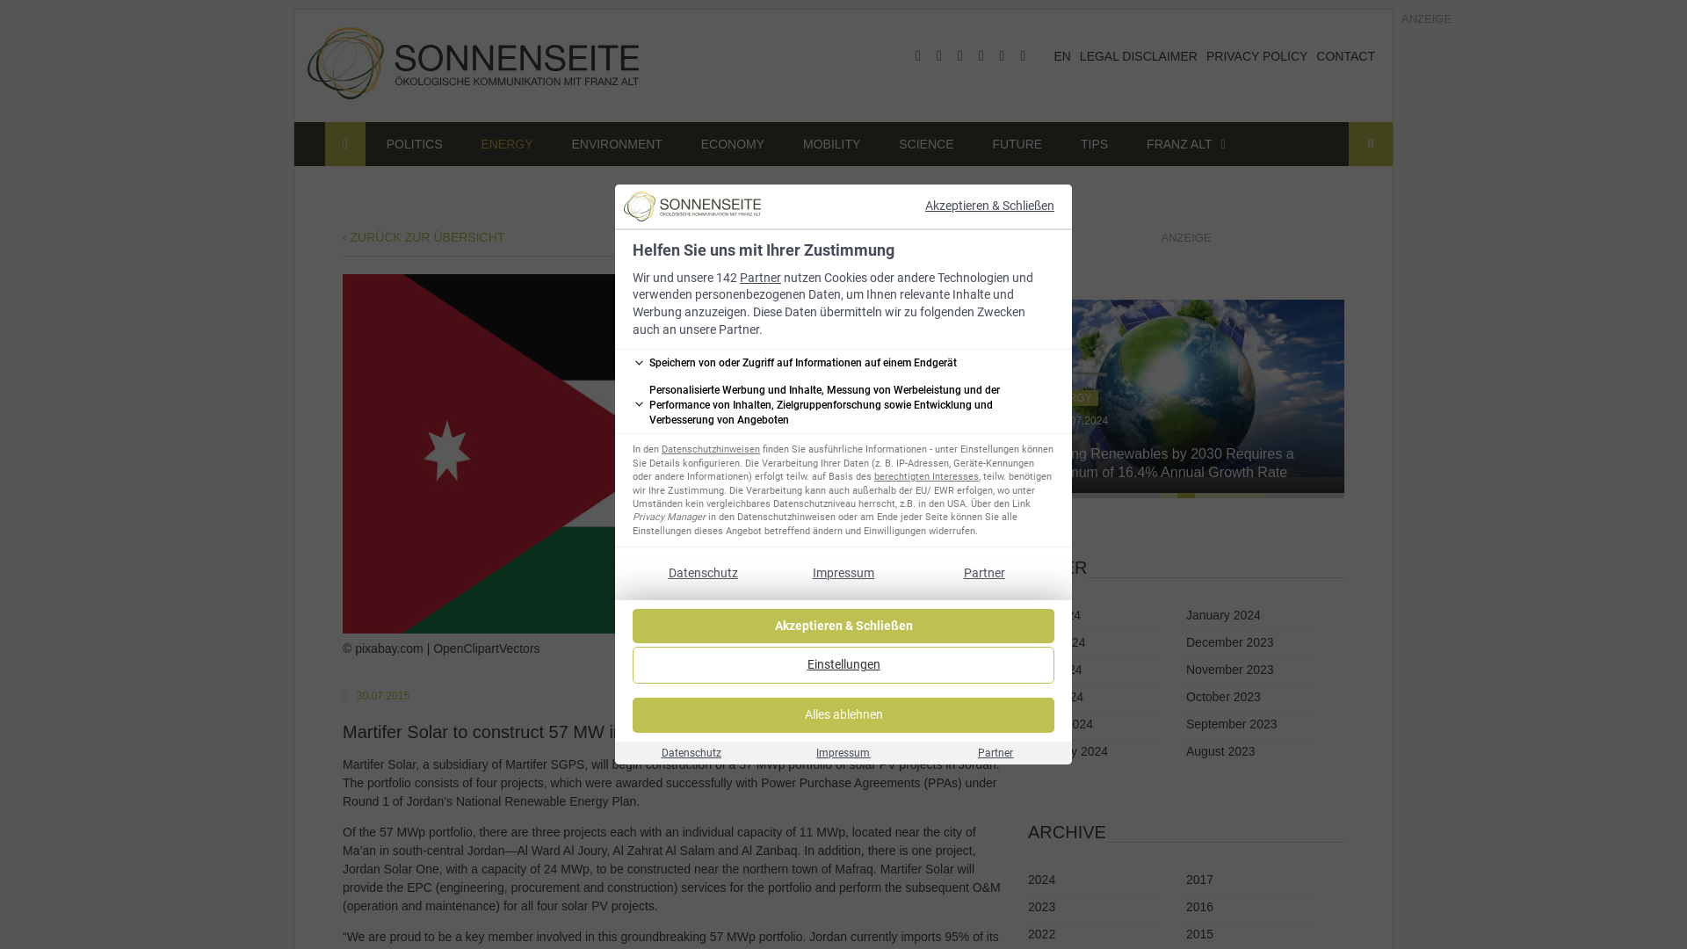 This screenshot has height=949, width=1687. I want to click on Search, so click(1371, 144).